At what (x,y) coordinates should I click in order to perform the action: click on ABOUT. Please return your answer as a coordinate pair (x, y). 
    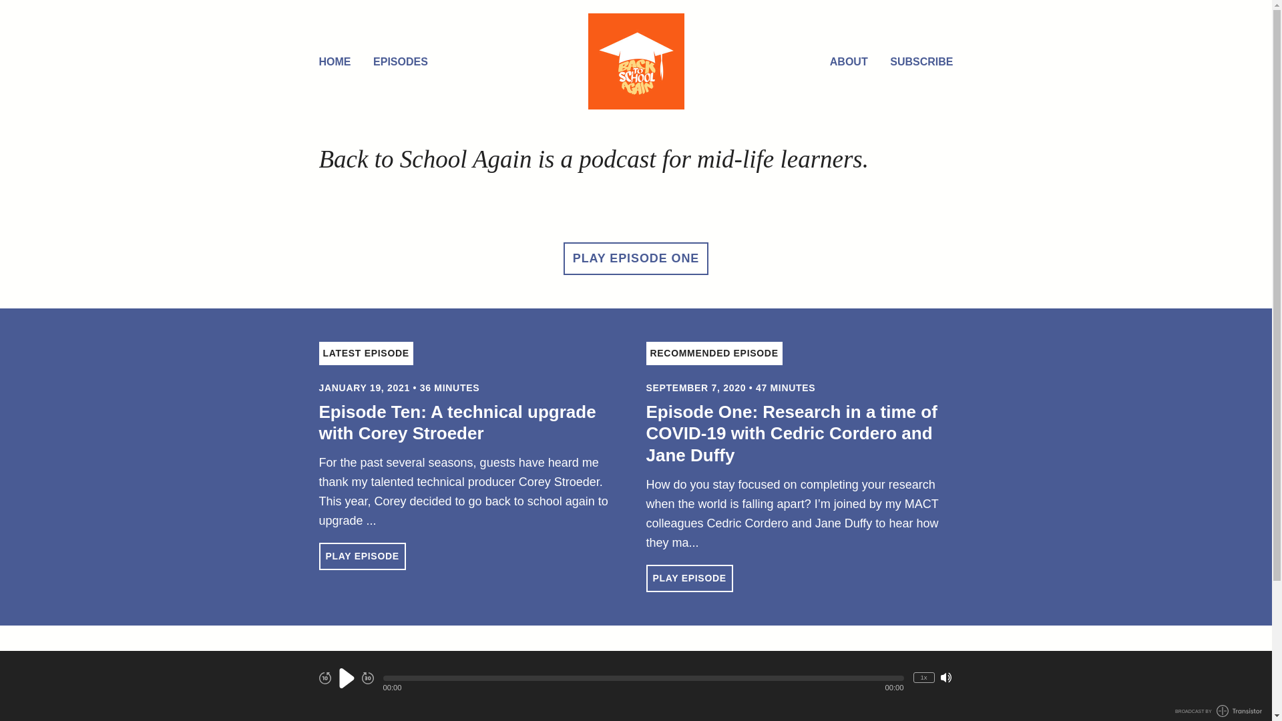
    Looking at the image, I should click on (849, 63).